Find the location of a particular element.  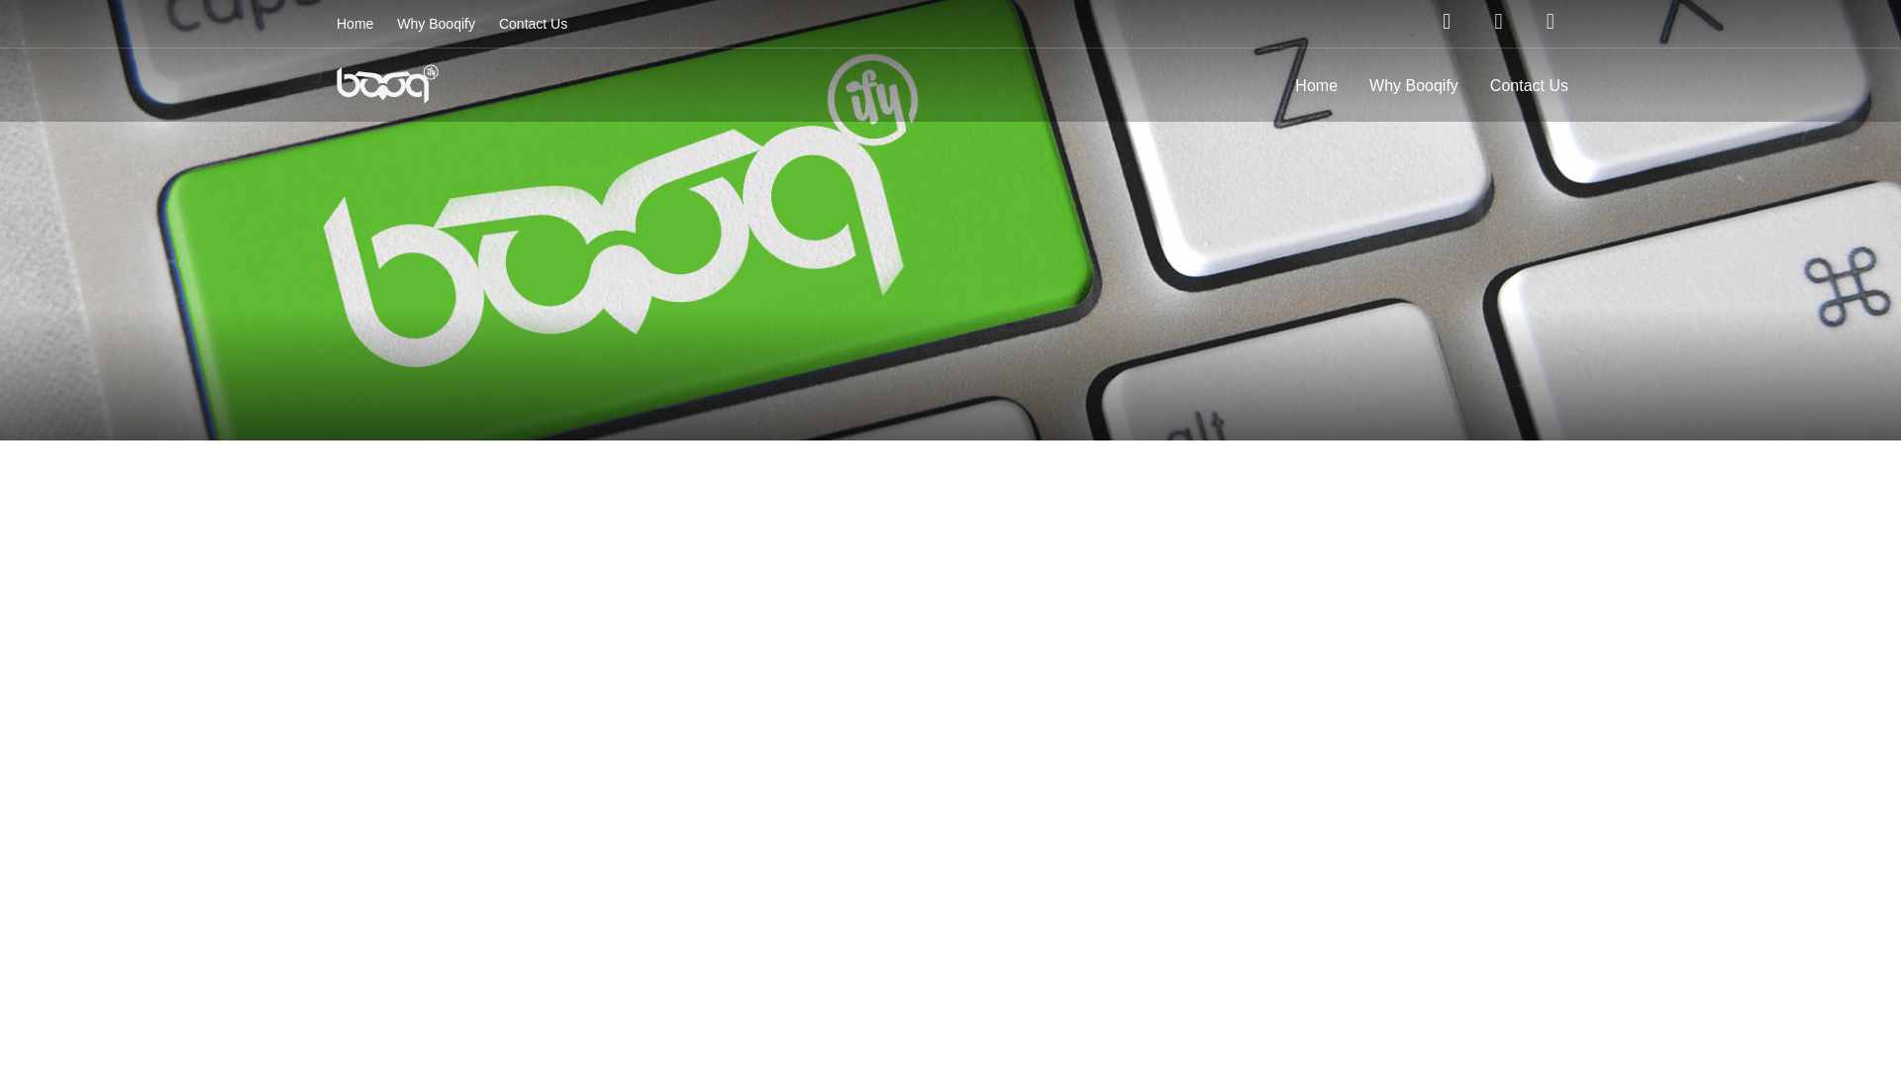

Contact Us is located at coordinates (533, 24).